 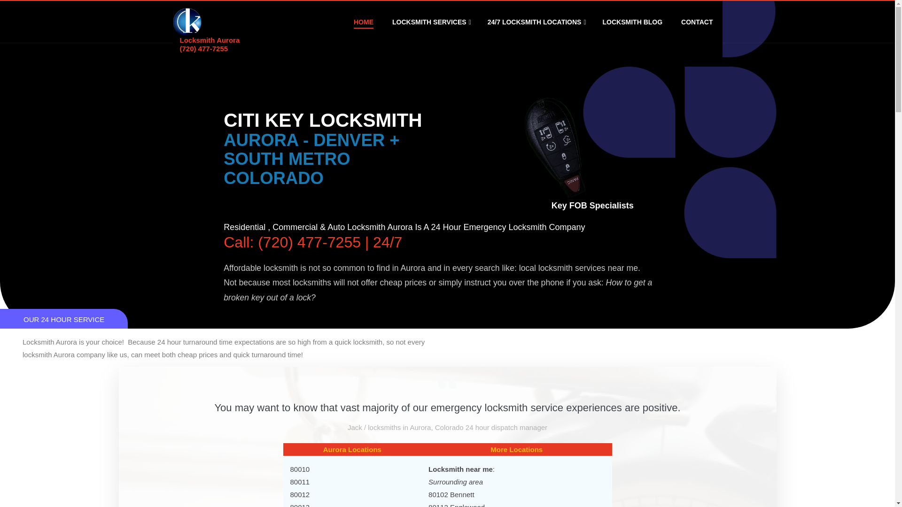 What do you see at coordinates (697, 22) in the screenshot?
I see `CONTACT` at bounding box center [697, 22].